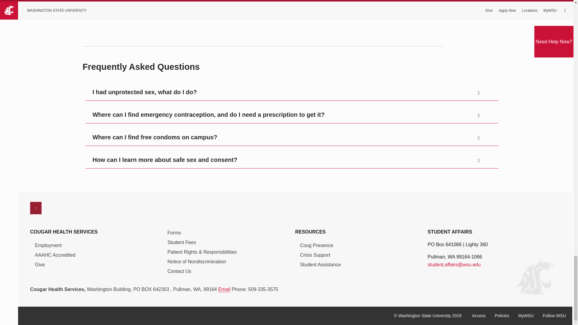 This screenshot has width=578, height=325. Describe the element at coordinates (48, 245) in the screenshot. I see `Join Our Team` at that location.